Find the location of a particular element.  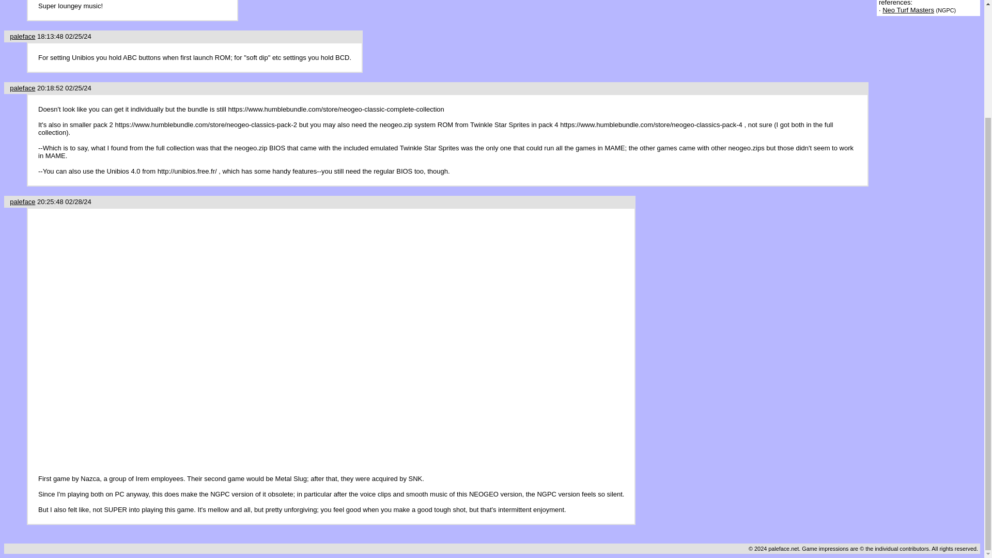

paleface is located at coordinates (22, 36).